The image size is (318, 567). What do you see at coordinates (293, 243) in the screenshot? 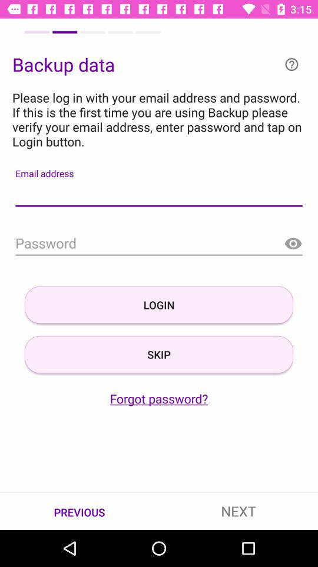
I see `eye button` at bounding box center [293, 243].